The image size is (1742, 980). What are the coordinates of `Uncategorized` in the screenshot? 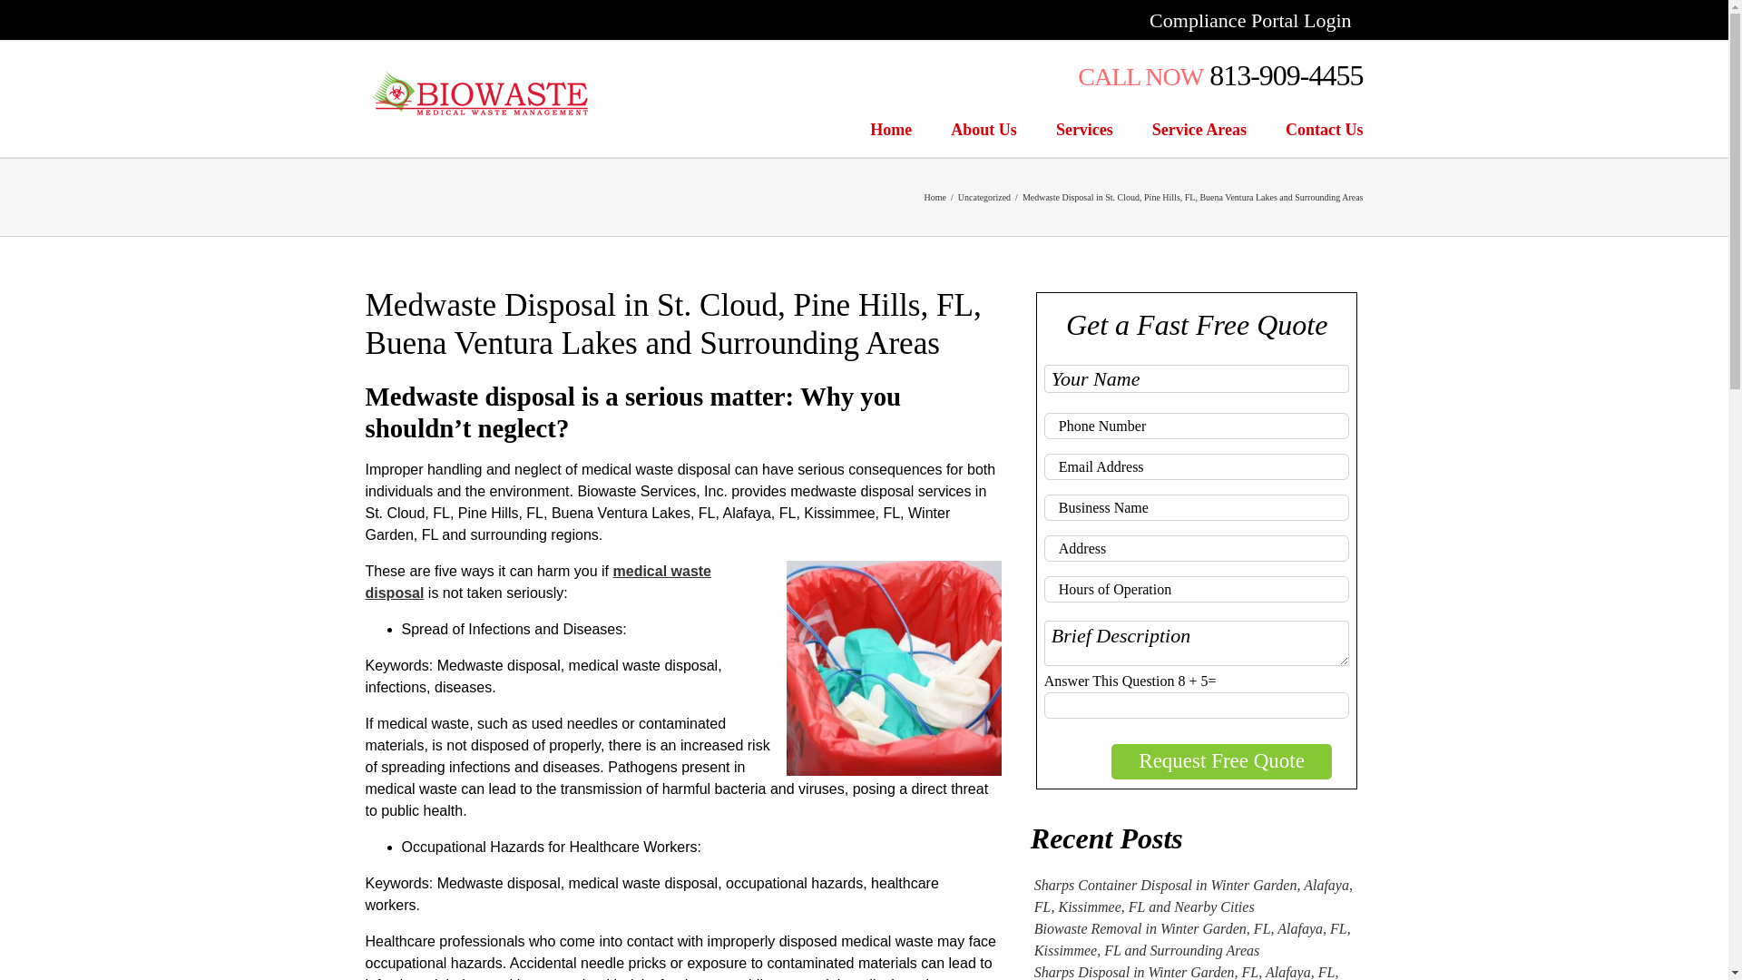 It's located at (984, 196).